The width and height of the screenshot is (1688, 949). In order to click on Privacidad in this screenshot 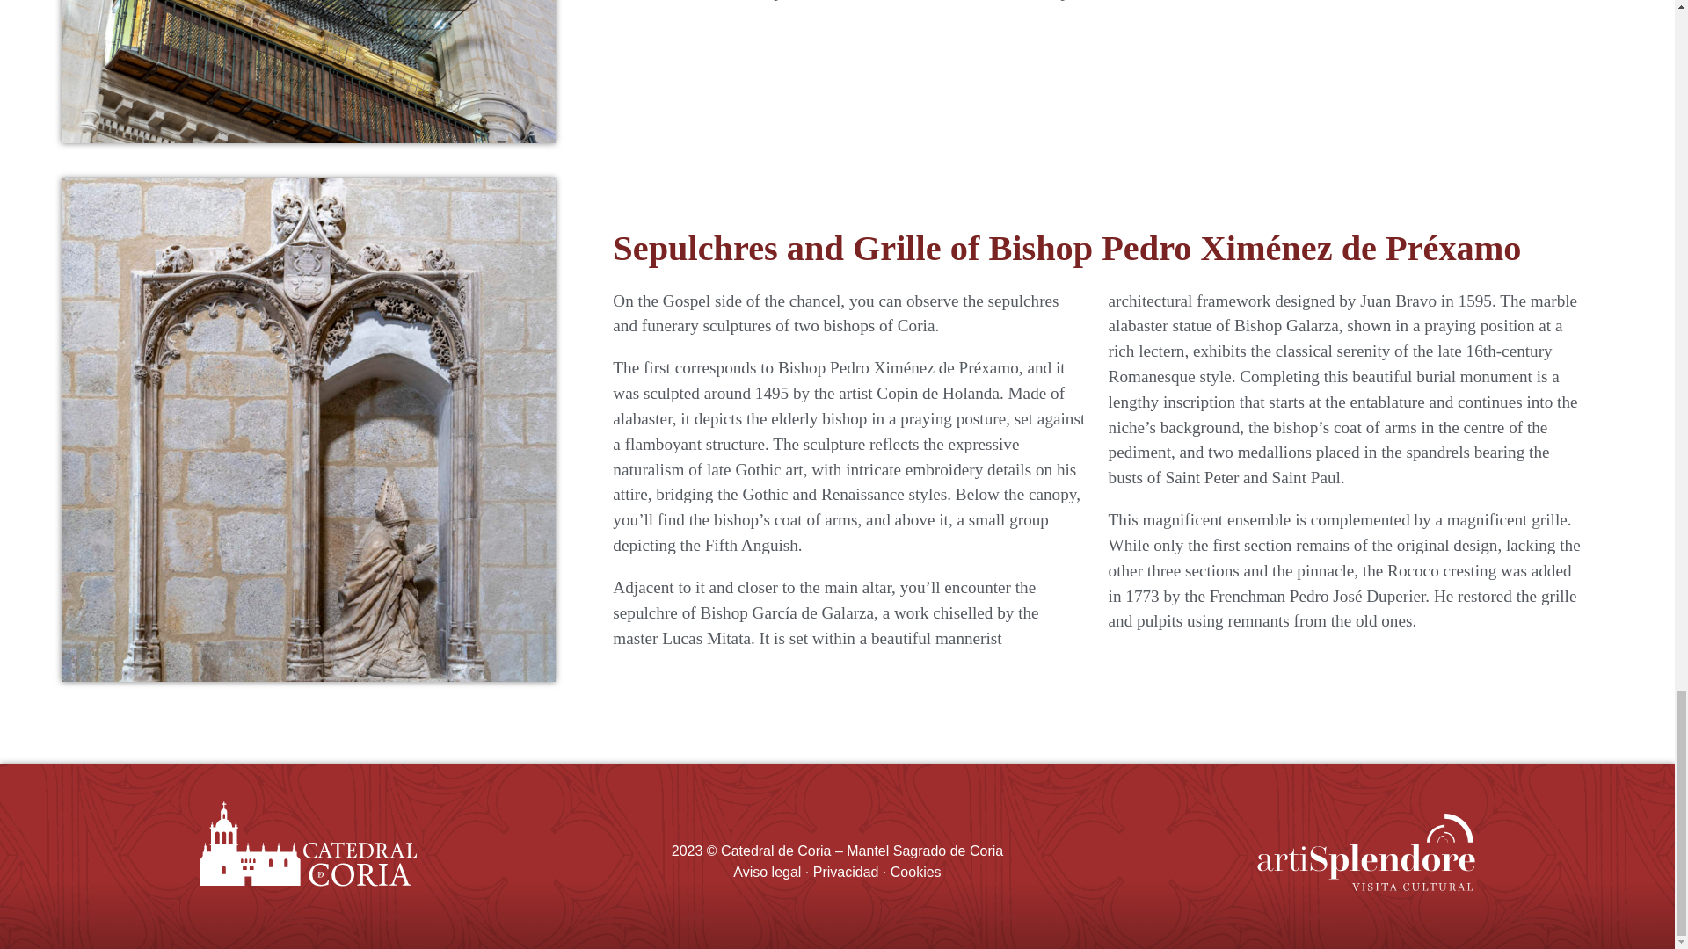, I will do `click(846, 872)`.